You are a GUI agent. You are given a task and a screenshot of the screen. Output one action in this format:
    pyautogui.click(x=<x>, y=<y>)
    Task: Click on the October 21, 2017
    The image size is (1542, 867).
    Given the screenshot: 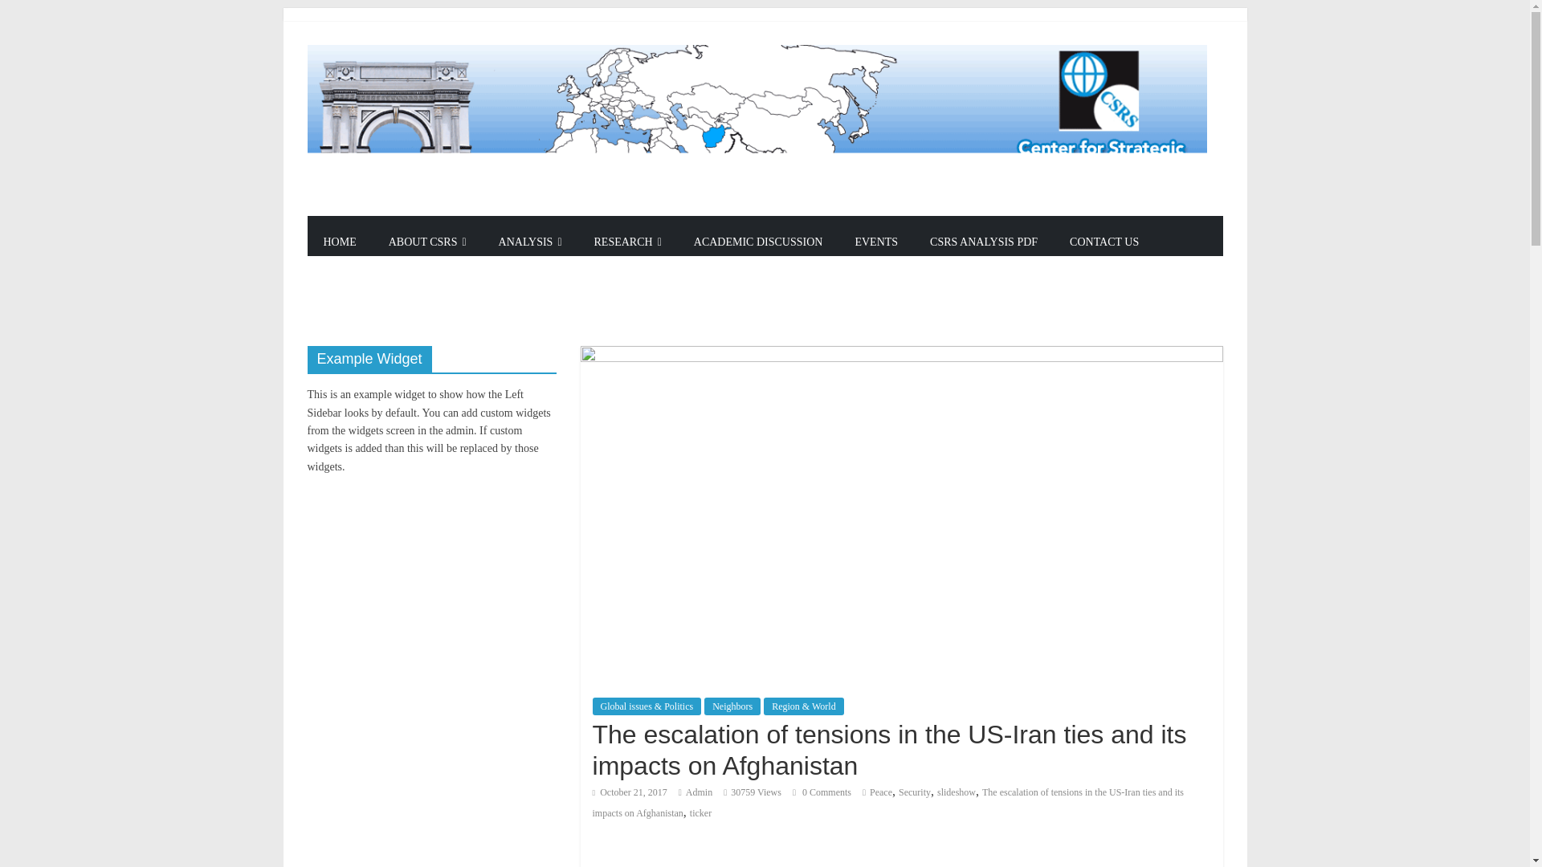 What is the action you would take?
    pyautogui.click(x=630, y=792)
    